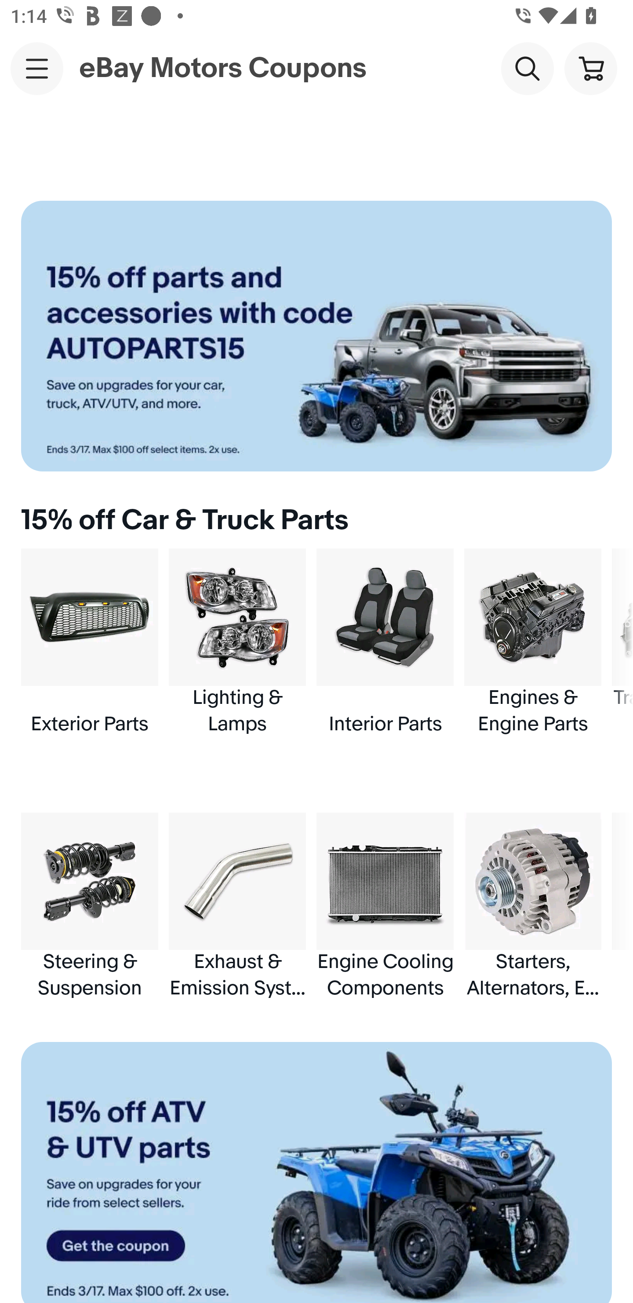  What do you see at coordinates (237, 642) in the screenshot?
I see `Lighting & Lamps` at bounding box center [237, 642].